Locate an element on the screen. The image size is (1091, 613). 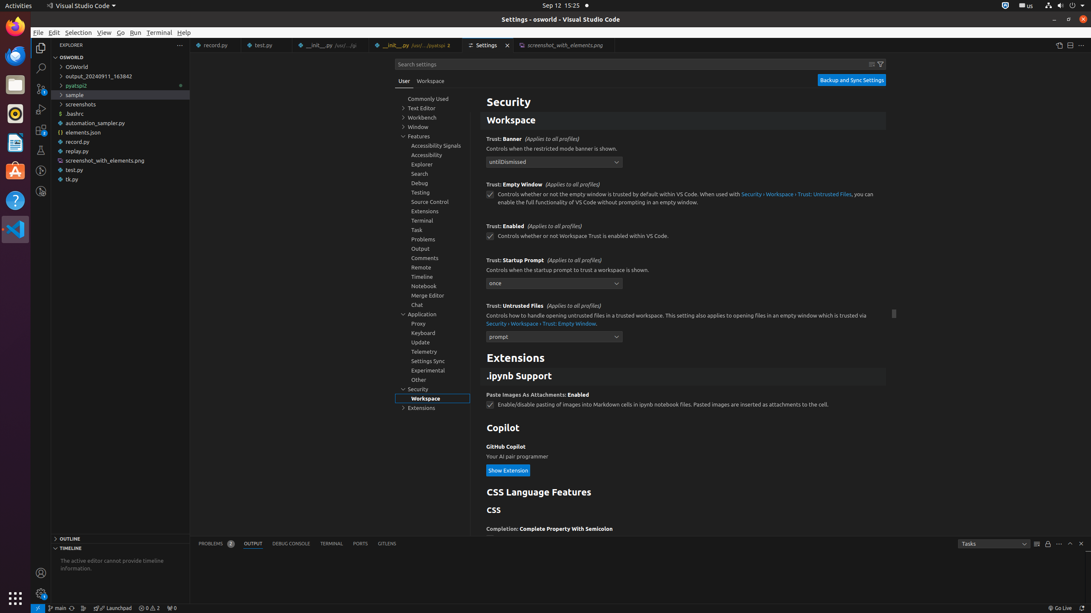
Close (Ctrl+W) is located at coordinates (609, 45).